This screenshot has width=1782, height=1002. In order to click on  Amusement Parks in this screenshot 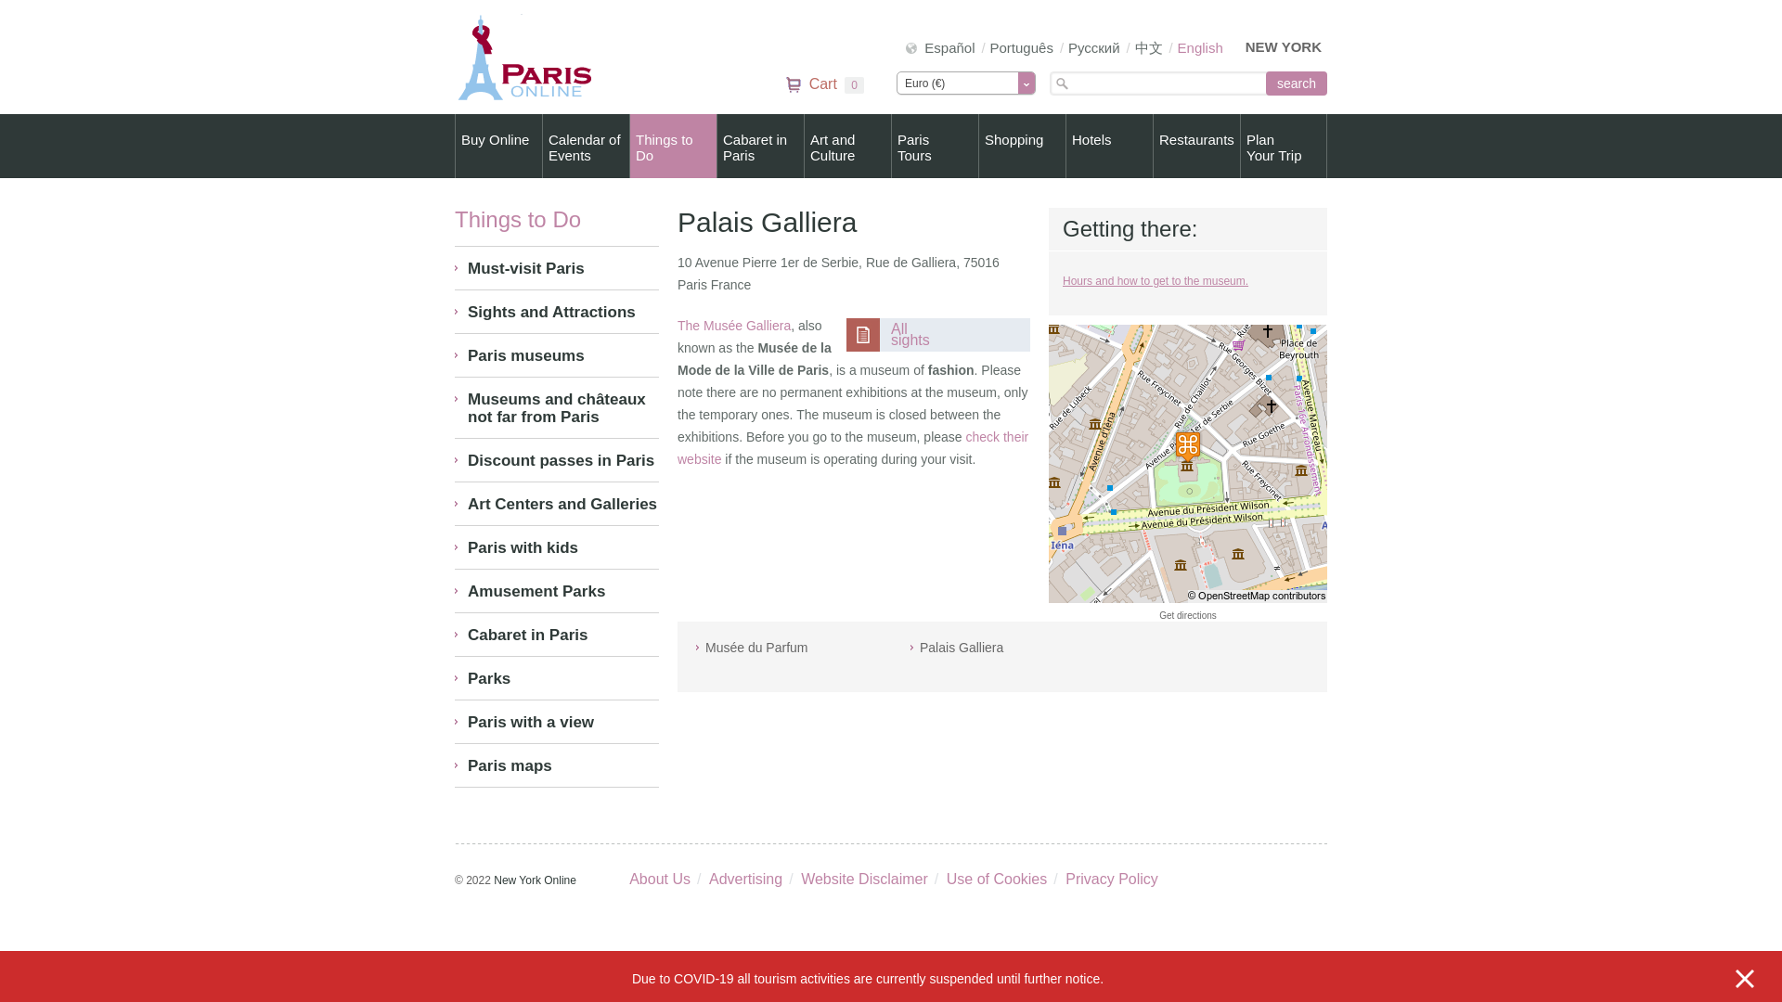, I will do `click(910, 334)`.